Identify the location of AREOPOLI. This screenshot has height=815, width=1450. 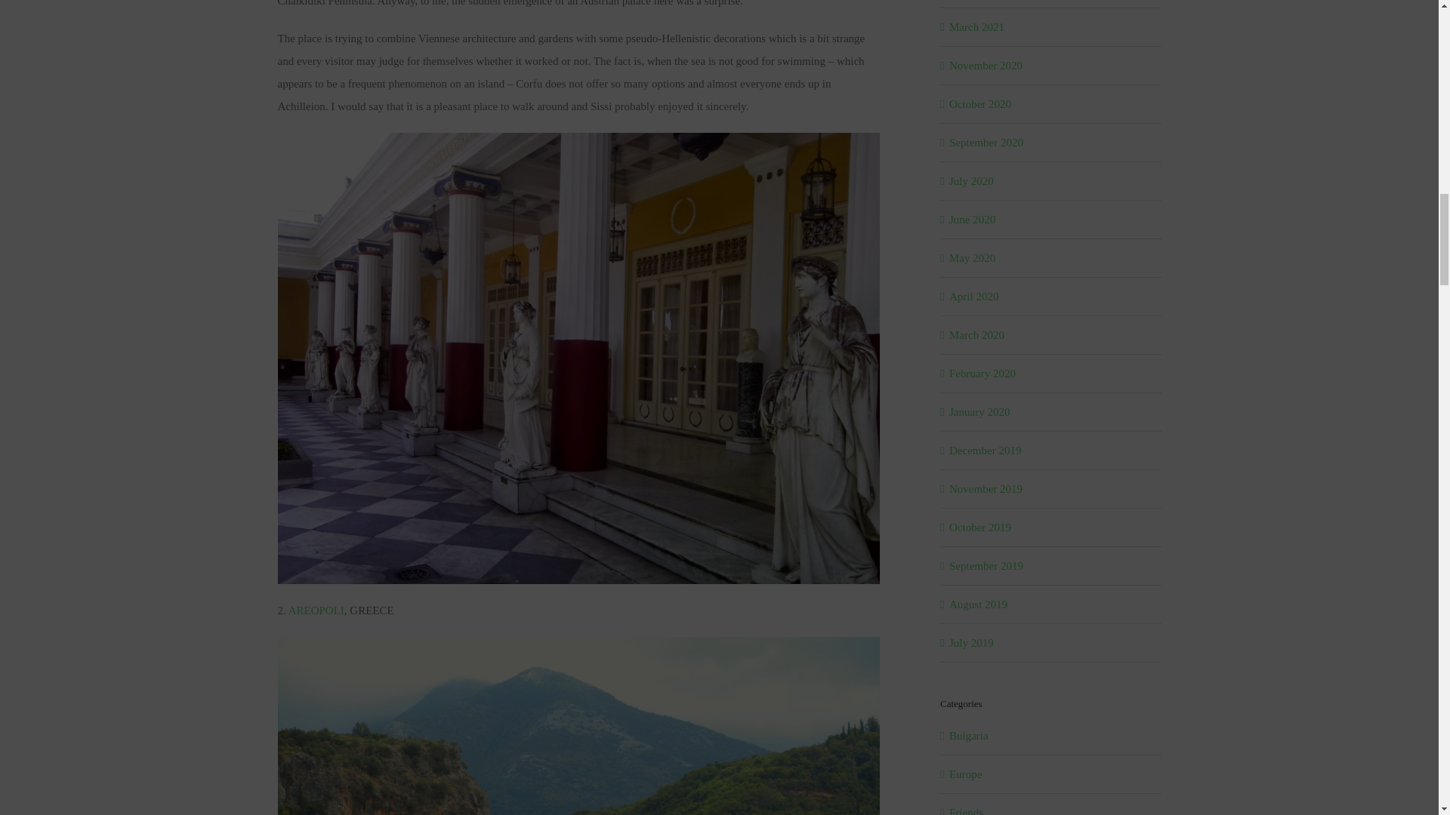
(316, 610).